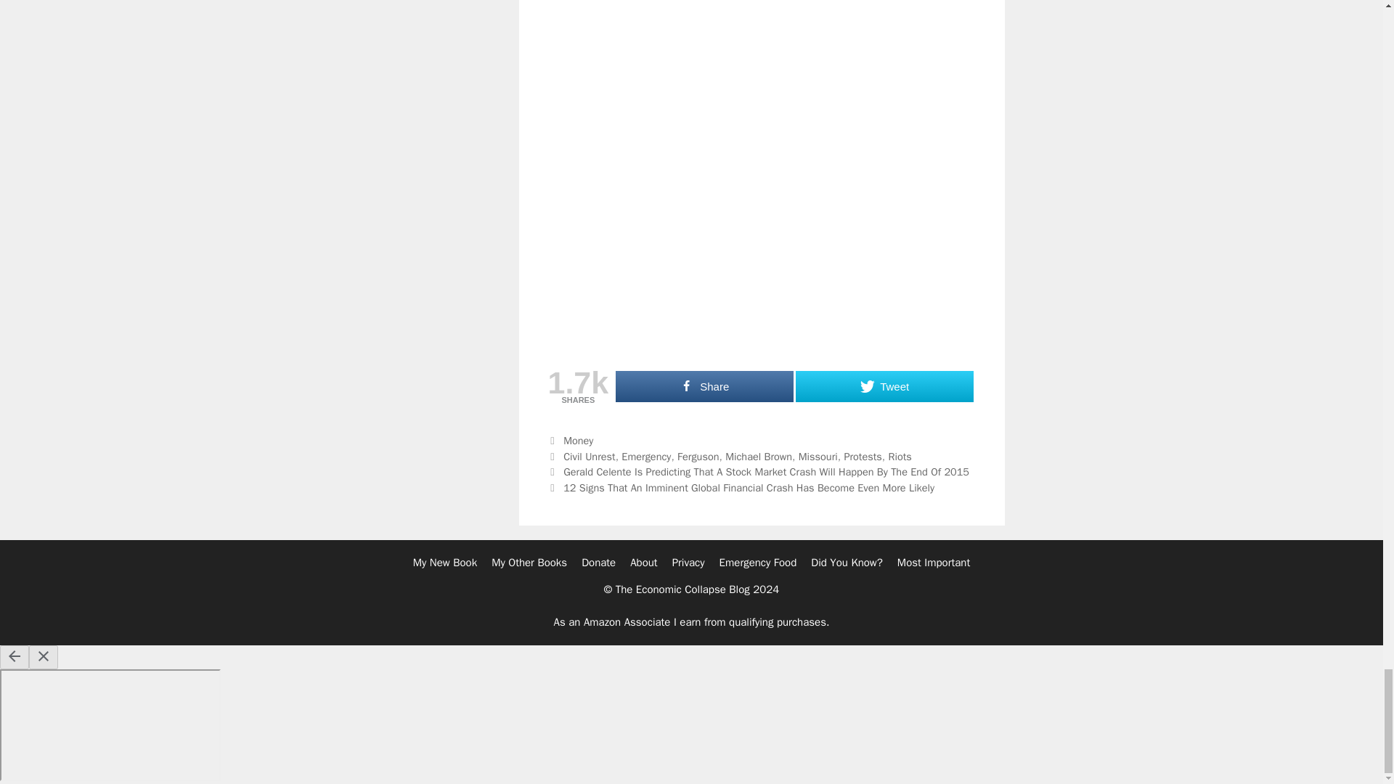 The image size is (1394, 784). What do you see at coordinates (698, 456) in the screenshot?
I see `Ferguson` at bounding box center [698, 456].